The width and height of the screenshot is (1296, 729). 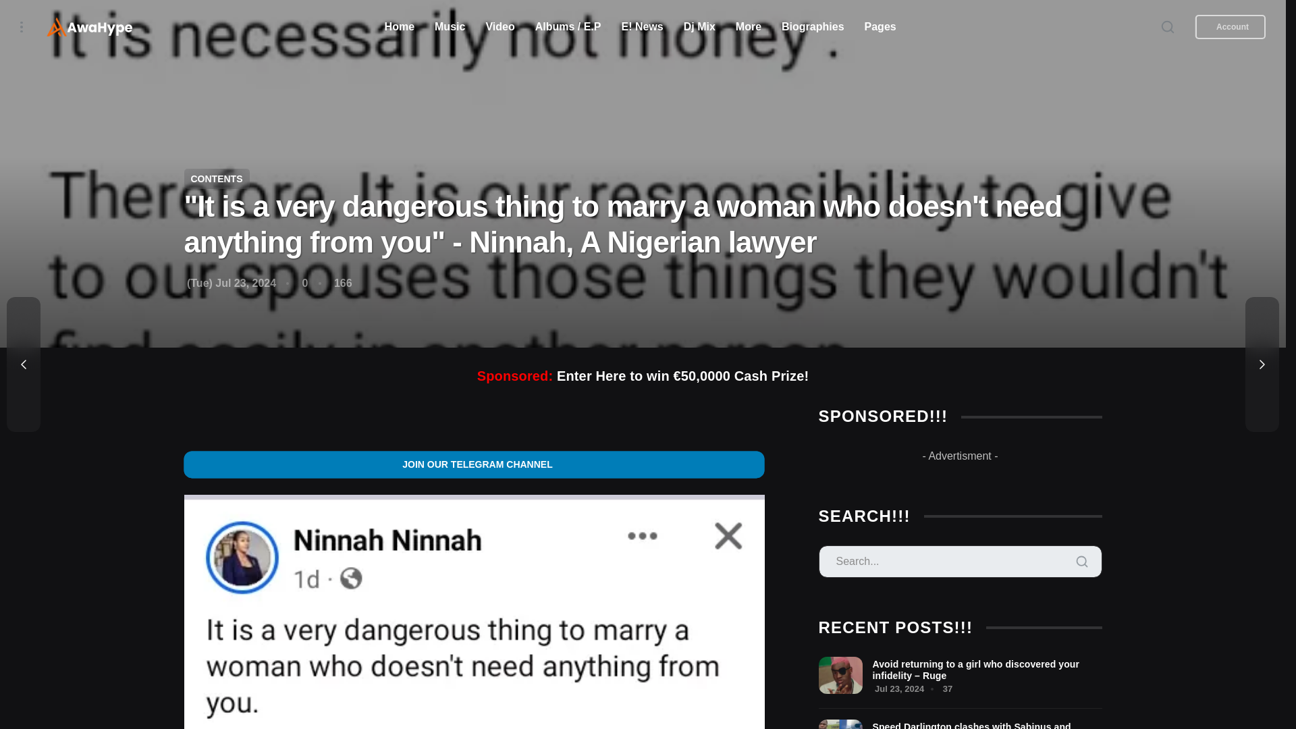 What do you see at coordinates (450, 27) in the screenshot?
I see `Music` at bounding box center [450, 27].